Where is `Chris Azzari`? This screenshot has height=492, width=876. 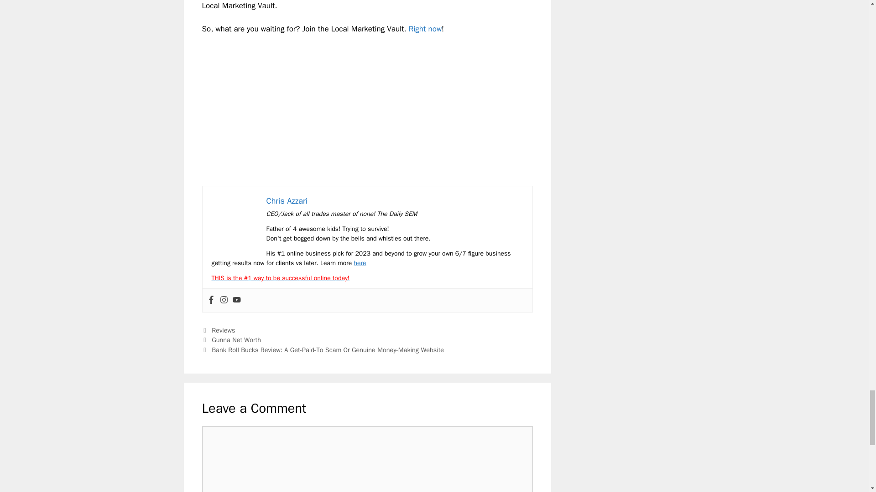
Chris Azzari is located at coordinates (287, 200).